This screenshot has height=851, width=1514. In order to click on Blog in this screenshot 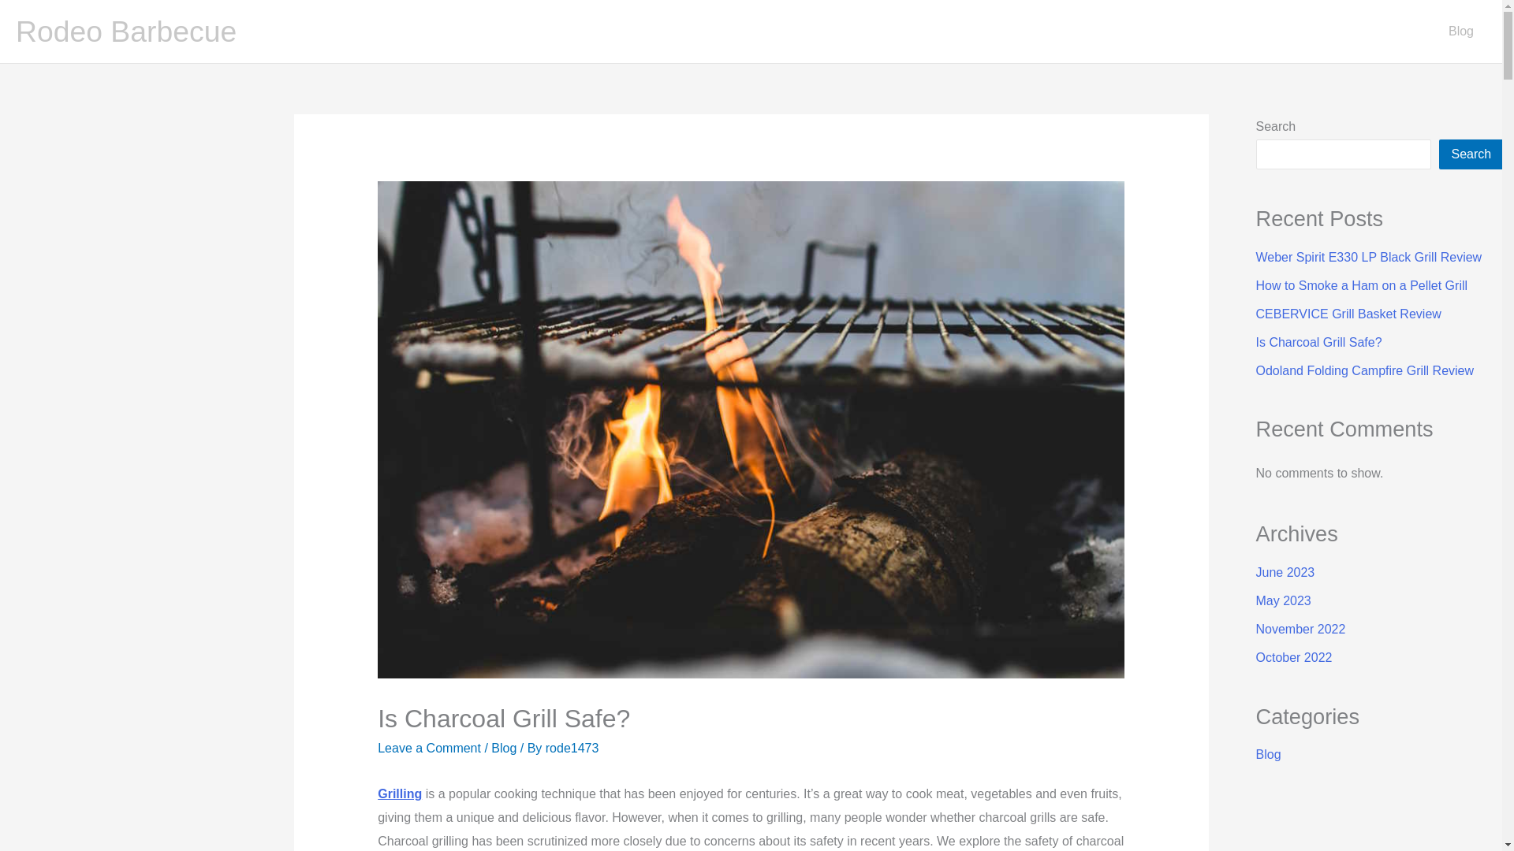, I will do `click(1268, 754)`.